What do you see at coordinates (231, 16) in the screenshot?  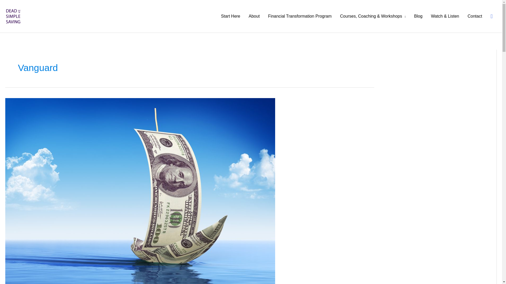 I see `Start Here` at bounding box center [231, 16].